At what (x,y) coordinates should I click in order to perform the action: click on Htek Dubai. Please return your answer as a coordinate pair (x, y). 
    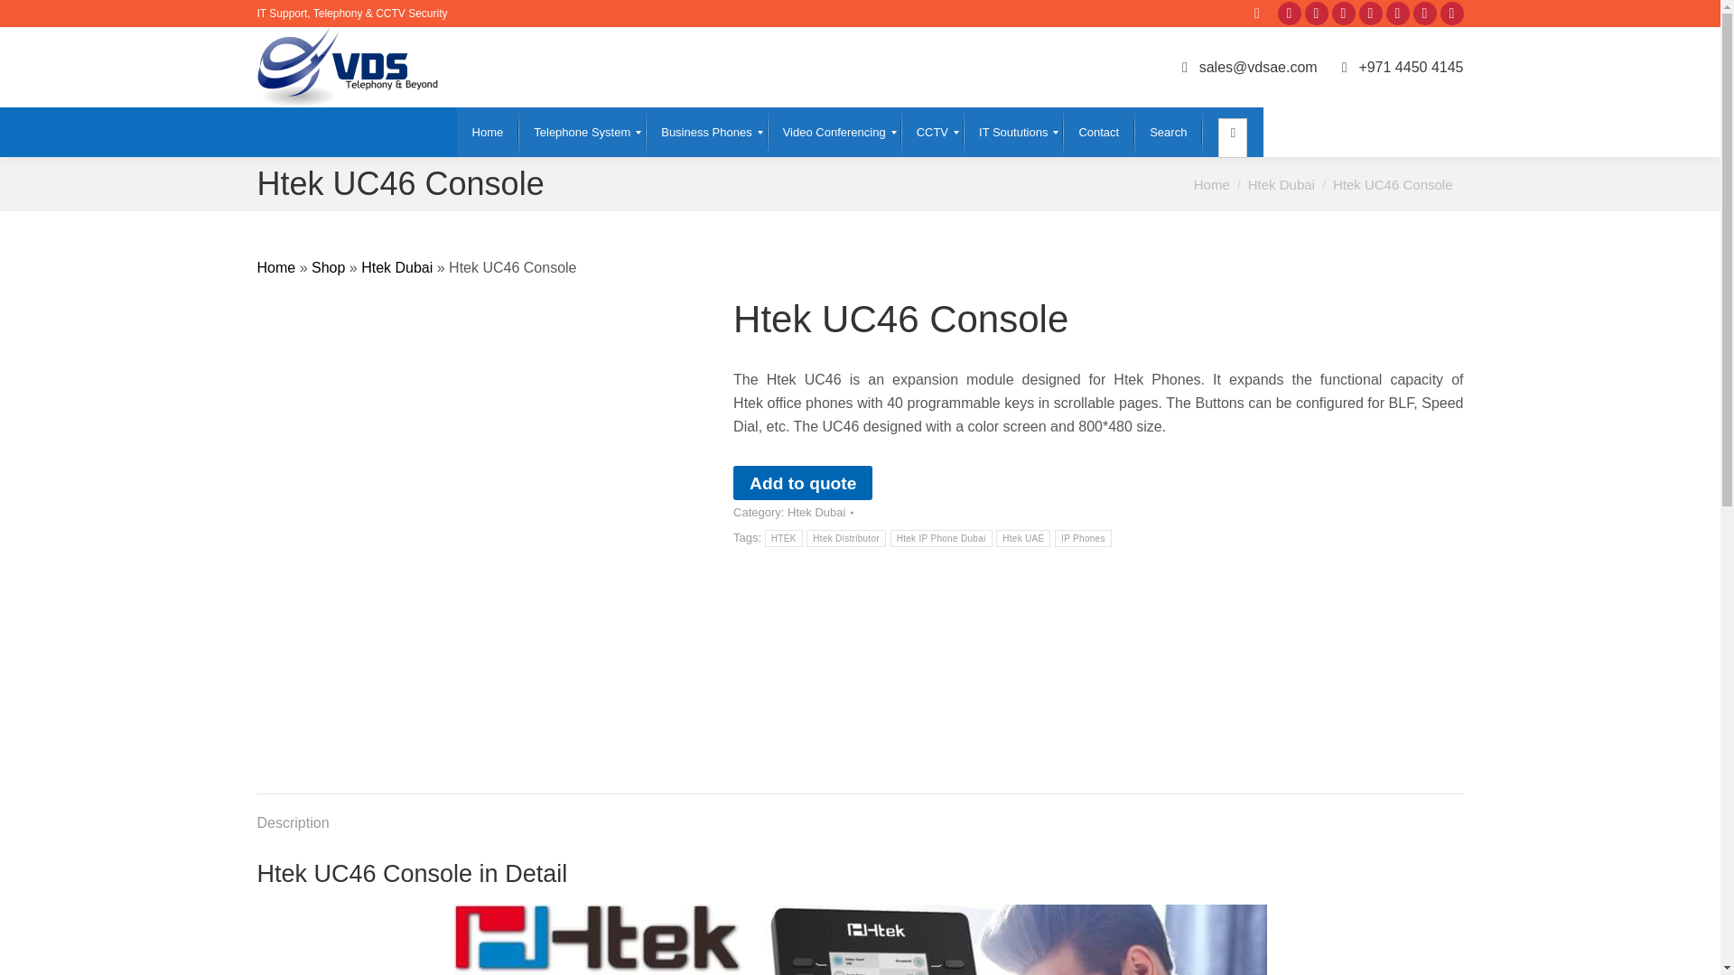
    Looking at the image, I should click on (1281, 184).